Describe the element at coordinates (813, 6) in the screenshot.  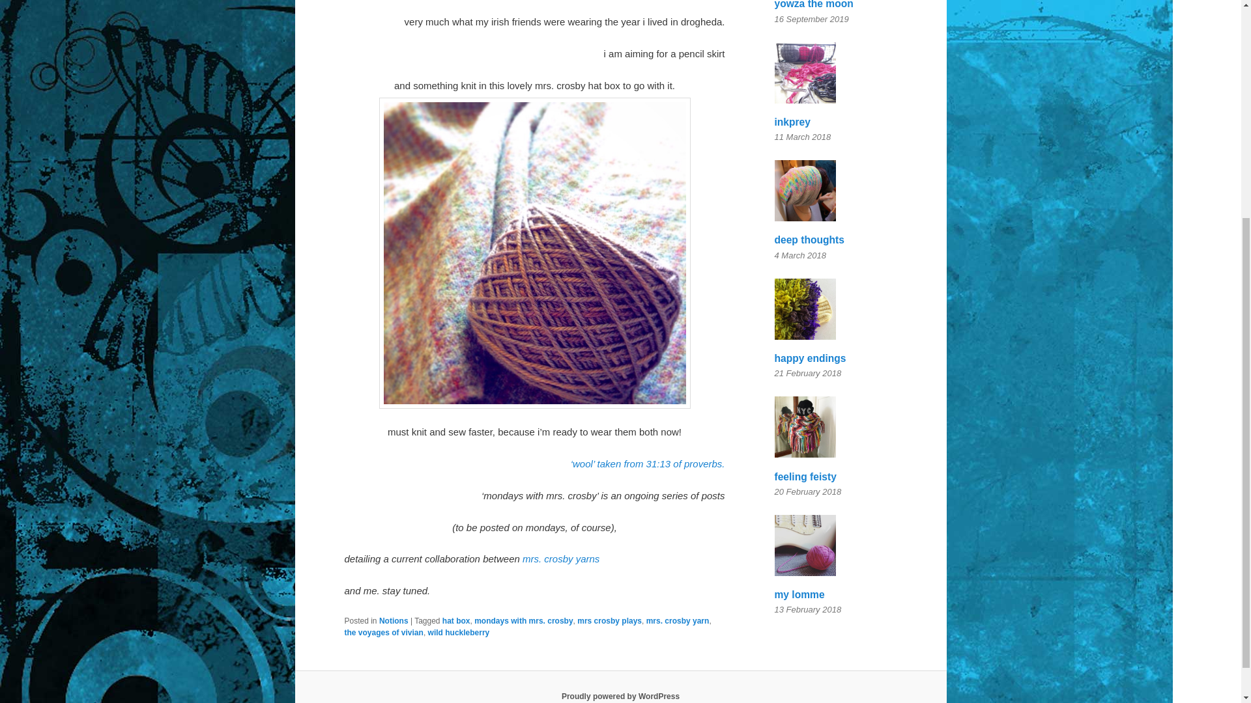
I see `yowza the moon` at that location.